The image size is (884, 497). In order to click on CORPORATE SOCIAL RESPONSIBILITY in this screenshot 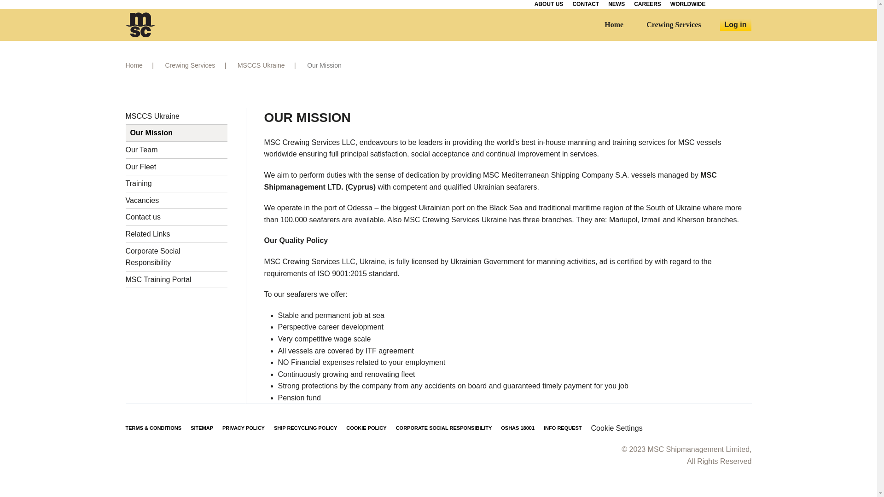, I will do `click(444, 428)`.